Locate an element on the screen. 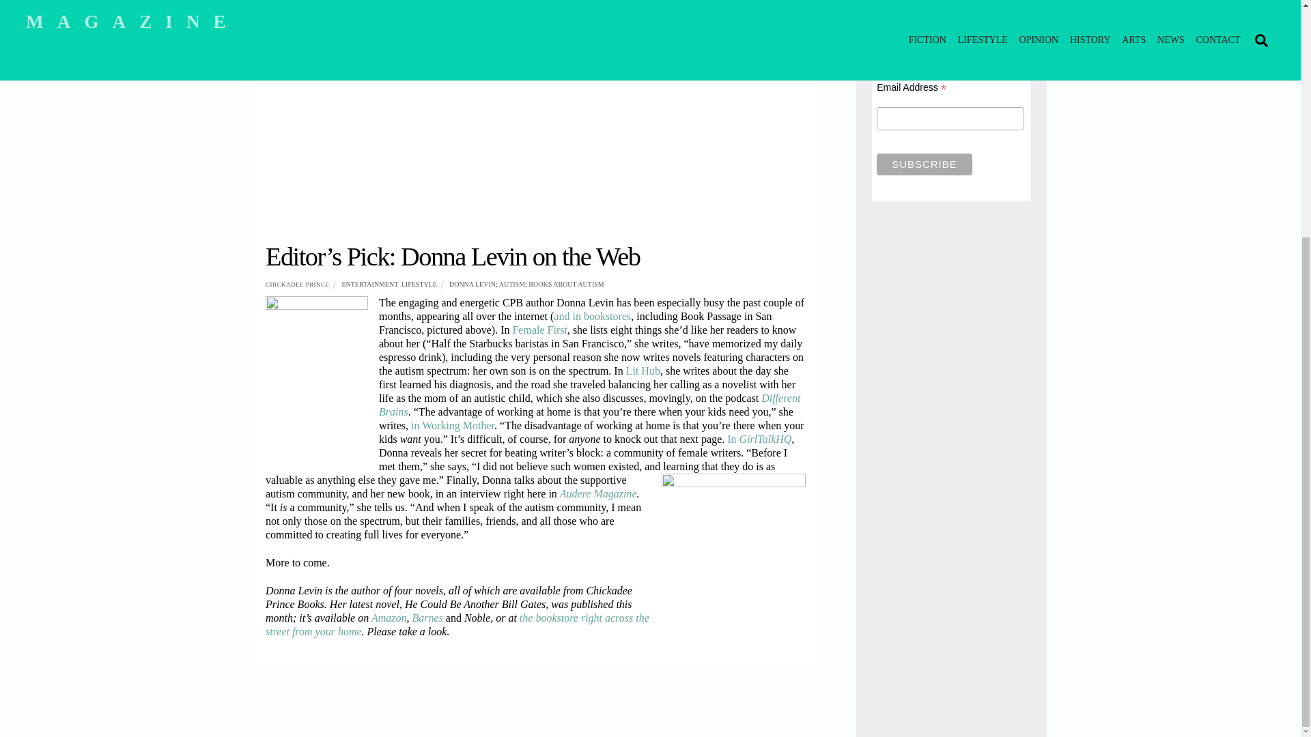 Image resolution: width=1311 pixels, height=737 pixels. and in bookstores is located at coordinates (591, 315).